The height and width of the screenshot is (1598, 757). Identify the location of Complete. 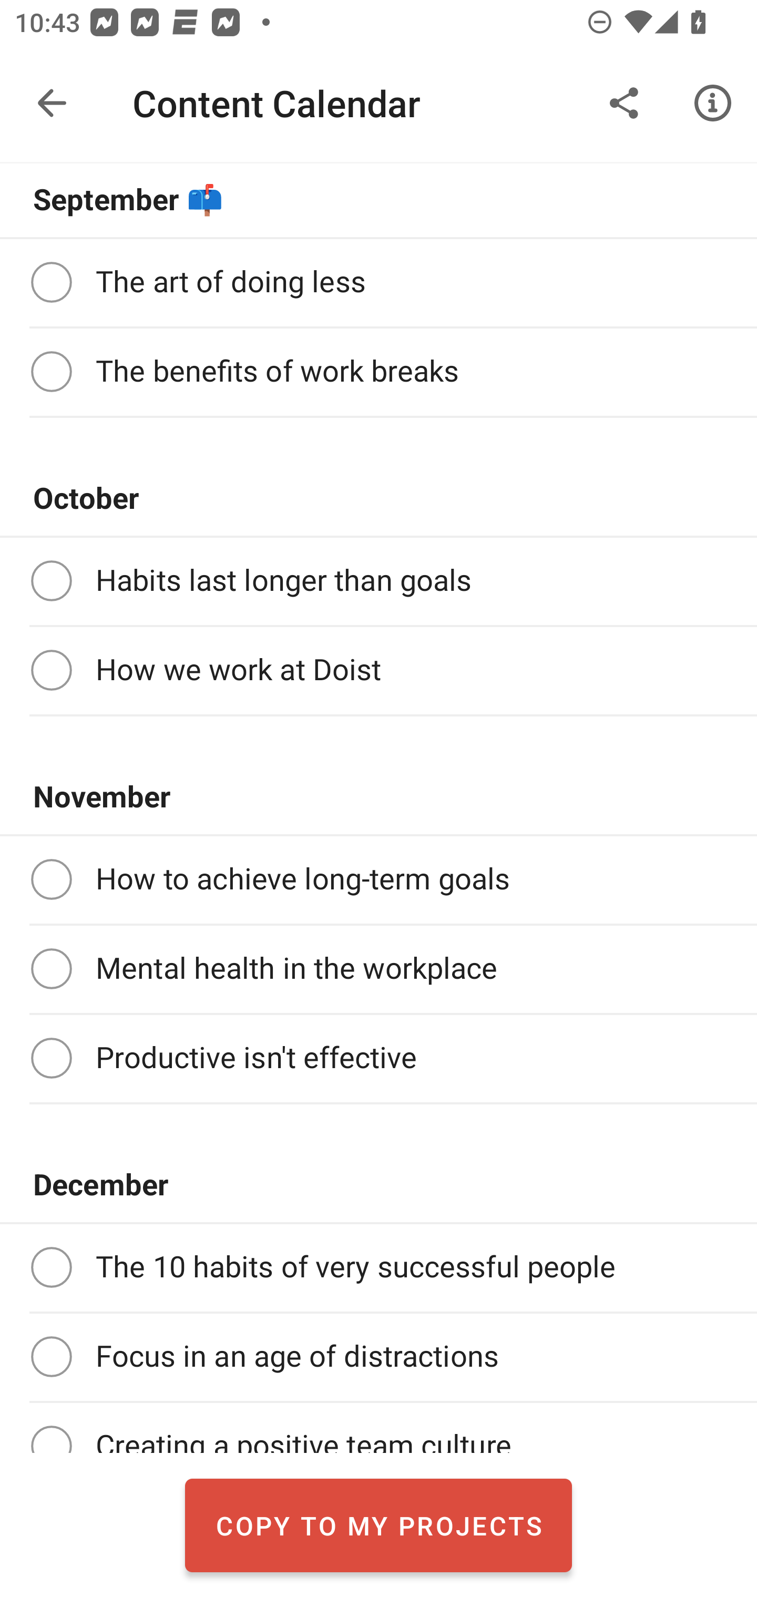
(51, 670).